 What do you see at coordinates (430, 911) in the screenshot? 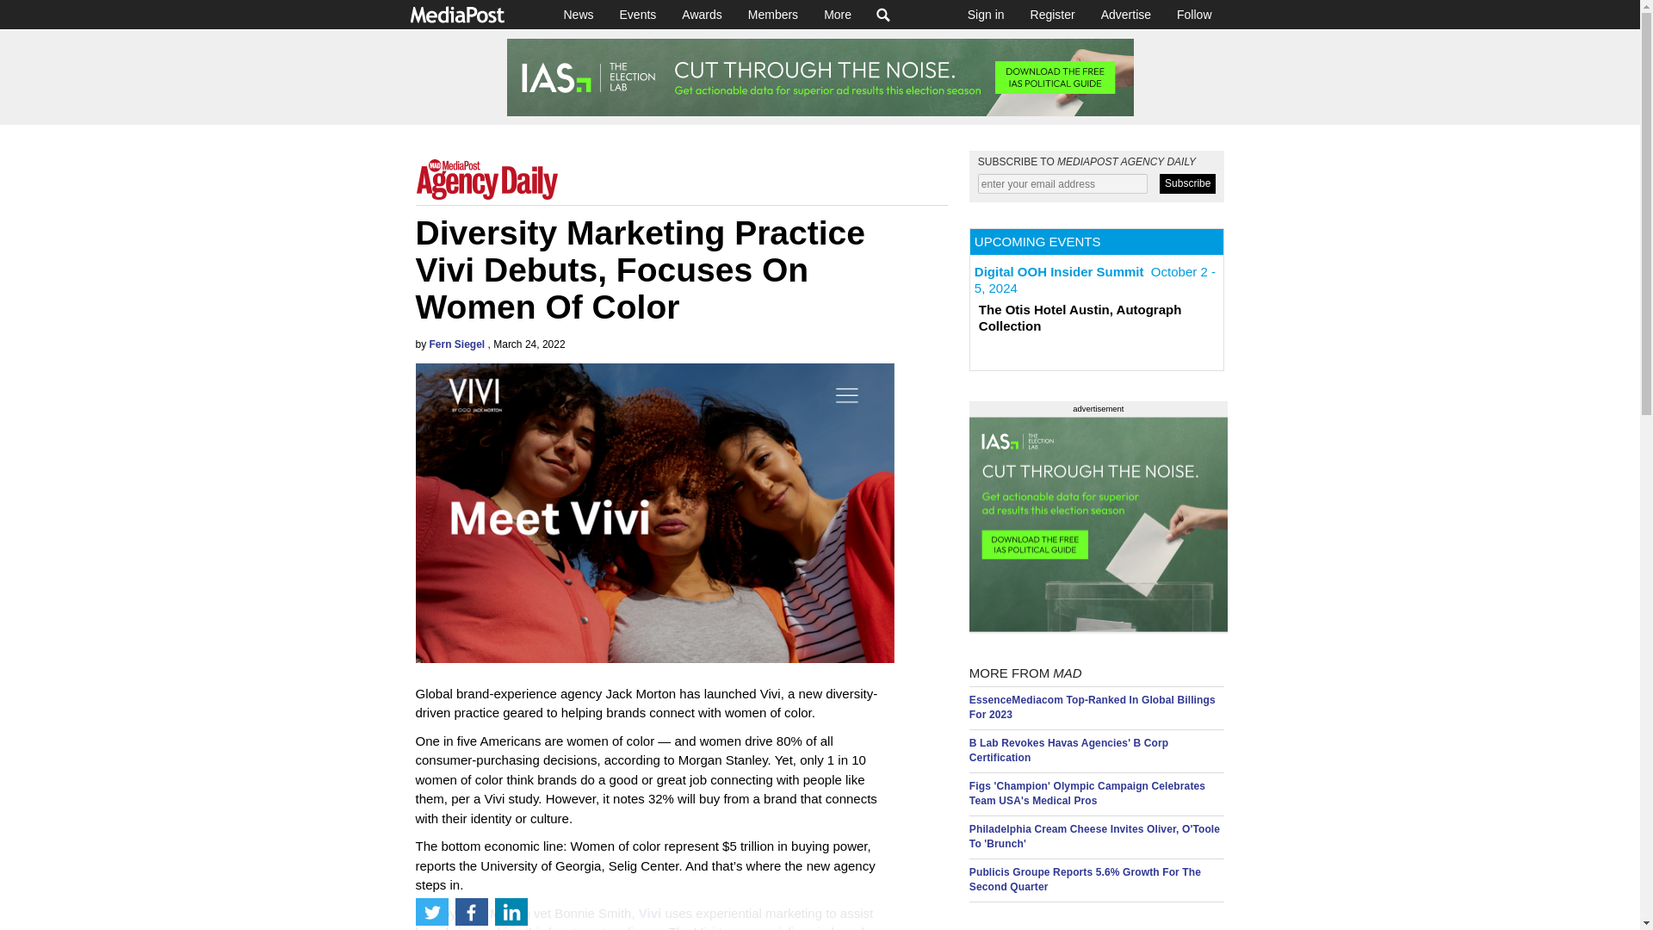
I see `Share on Twitter` at bounding box center [430, 911].